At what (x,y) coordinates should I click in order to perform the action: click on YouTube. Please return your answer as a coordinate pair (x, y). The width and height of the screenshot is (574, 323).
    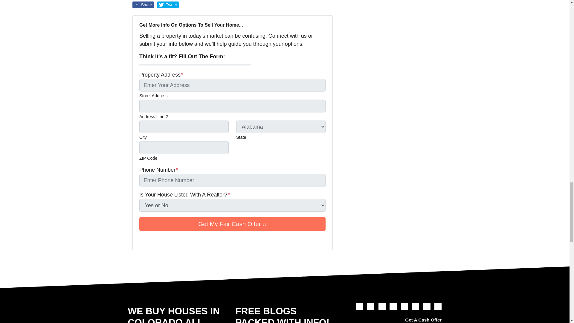
    Looking at the image, I should click on (160, 240).